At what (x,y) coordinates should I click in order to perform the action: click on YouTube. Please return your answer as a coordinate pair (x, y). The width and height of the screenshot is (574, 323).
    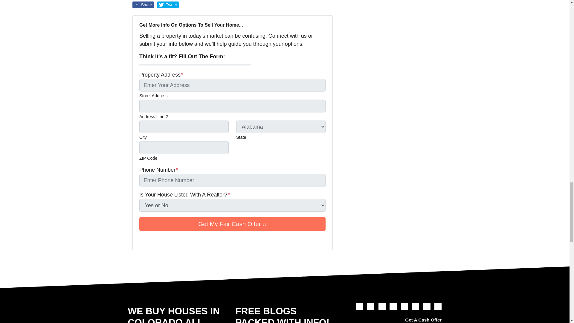
    Looking at the image, I should click on (160, 240).